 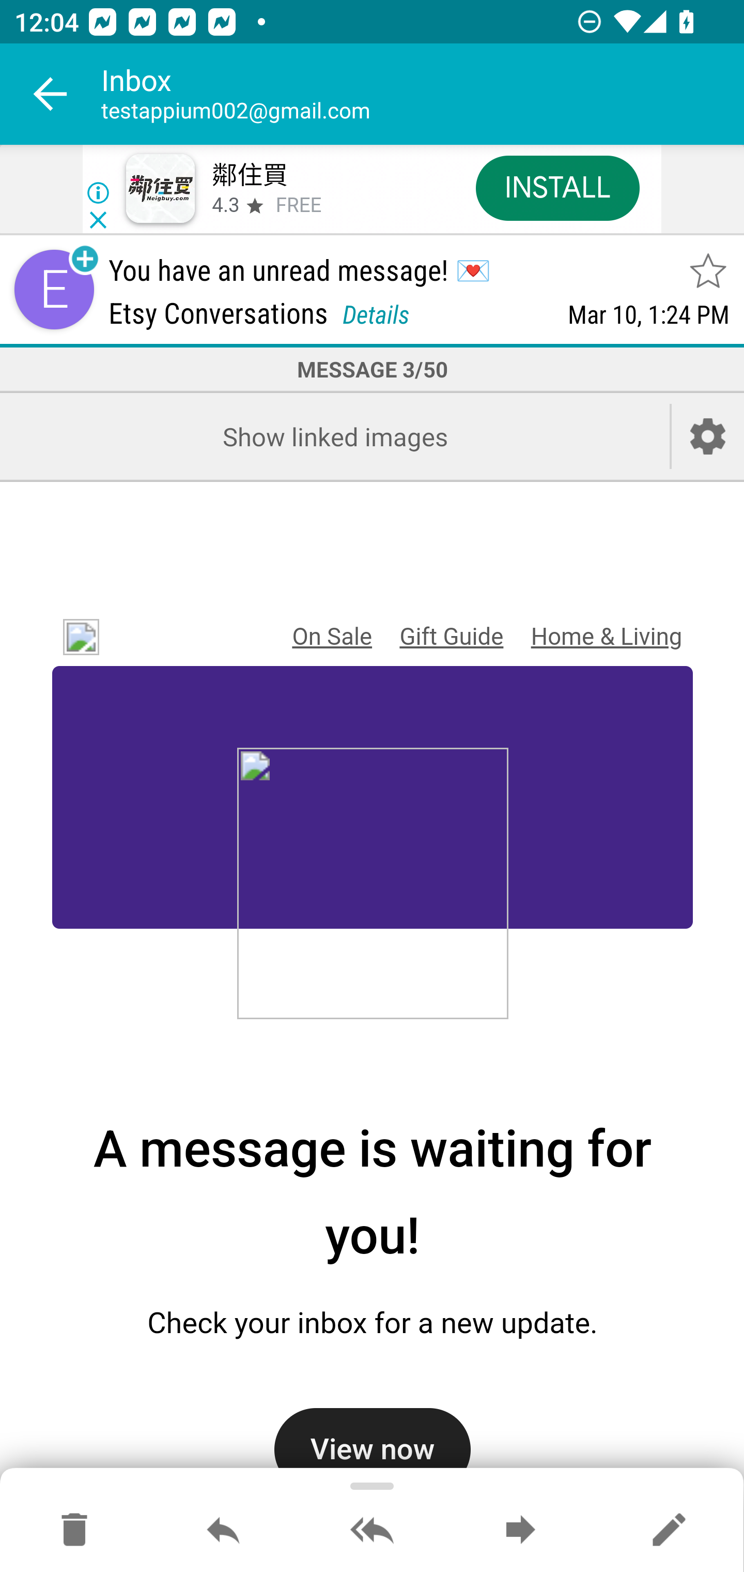 I want to click on Forward, so click(x=520, y=1531).